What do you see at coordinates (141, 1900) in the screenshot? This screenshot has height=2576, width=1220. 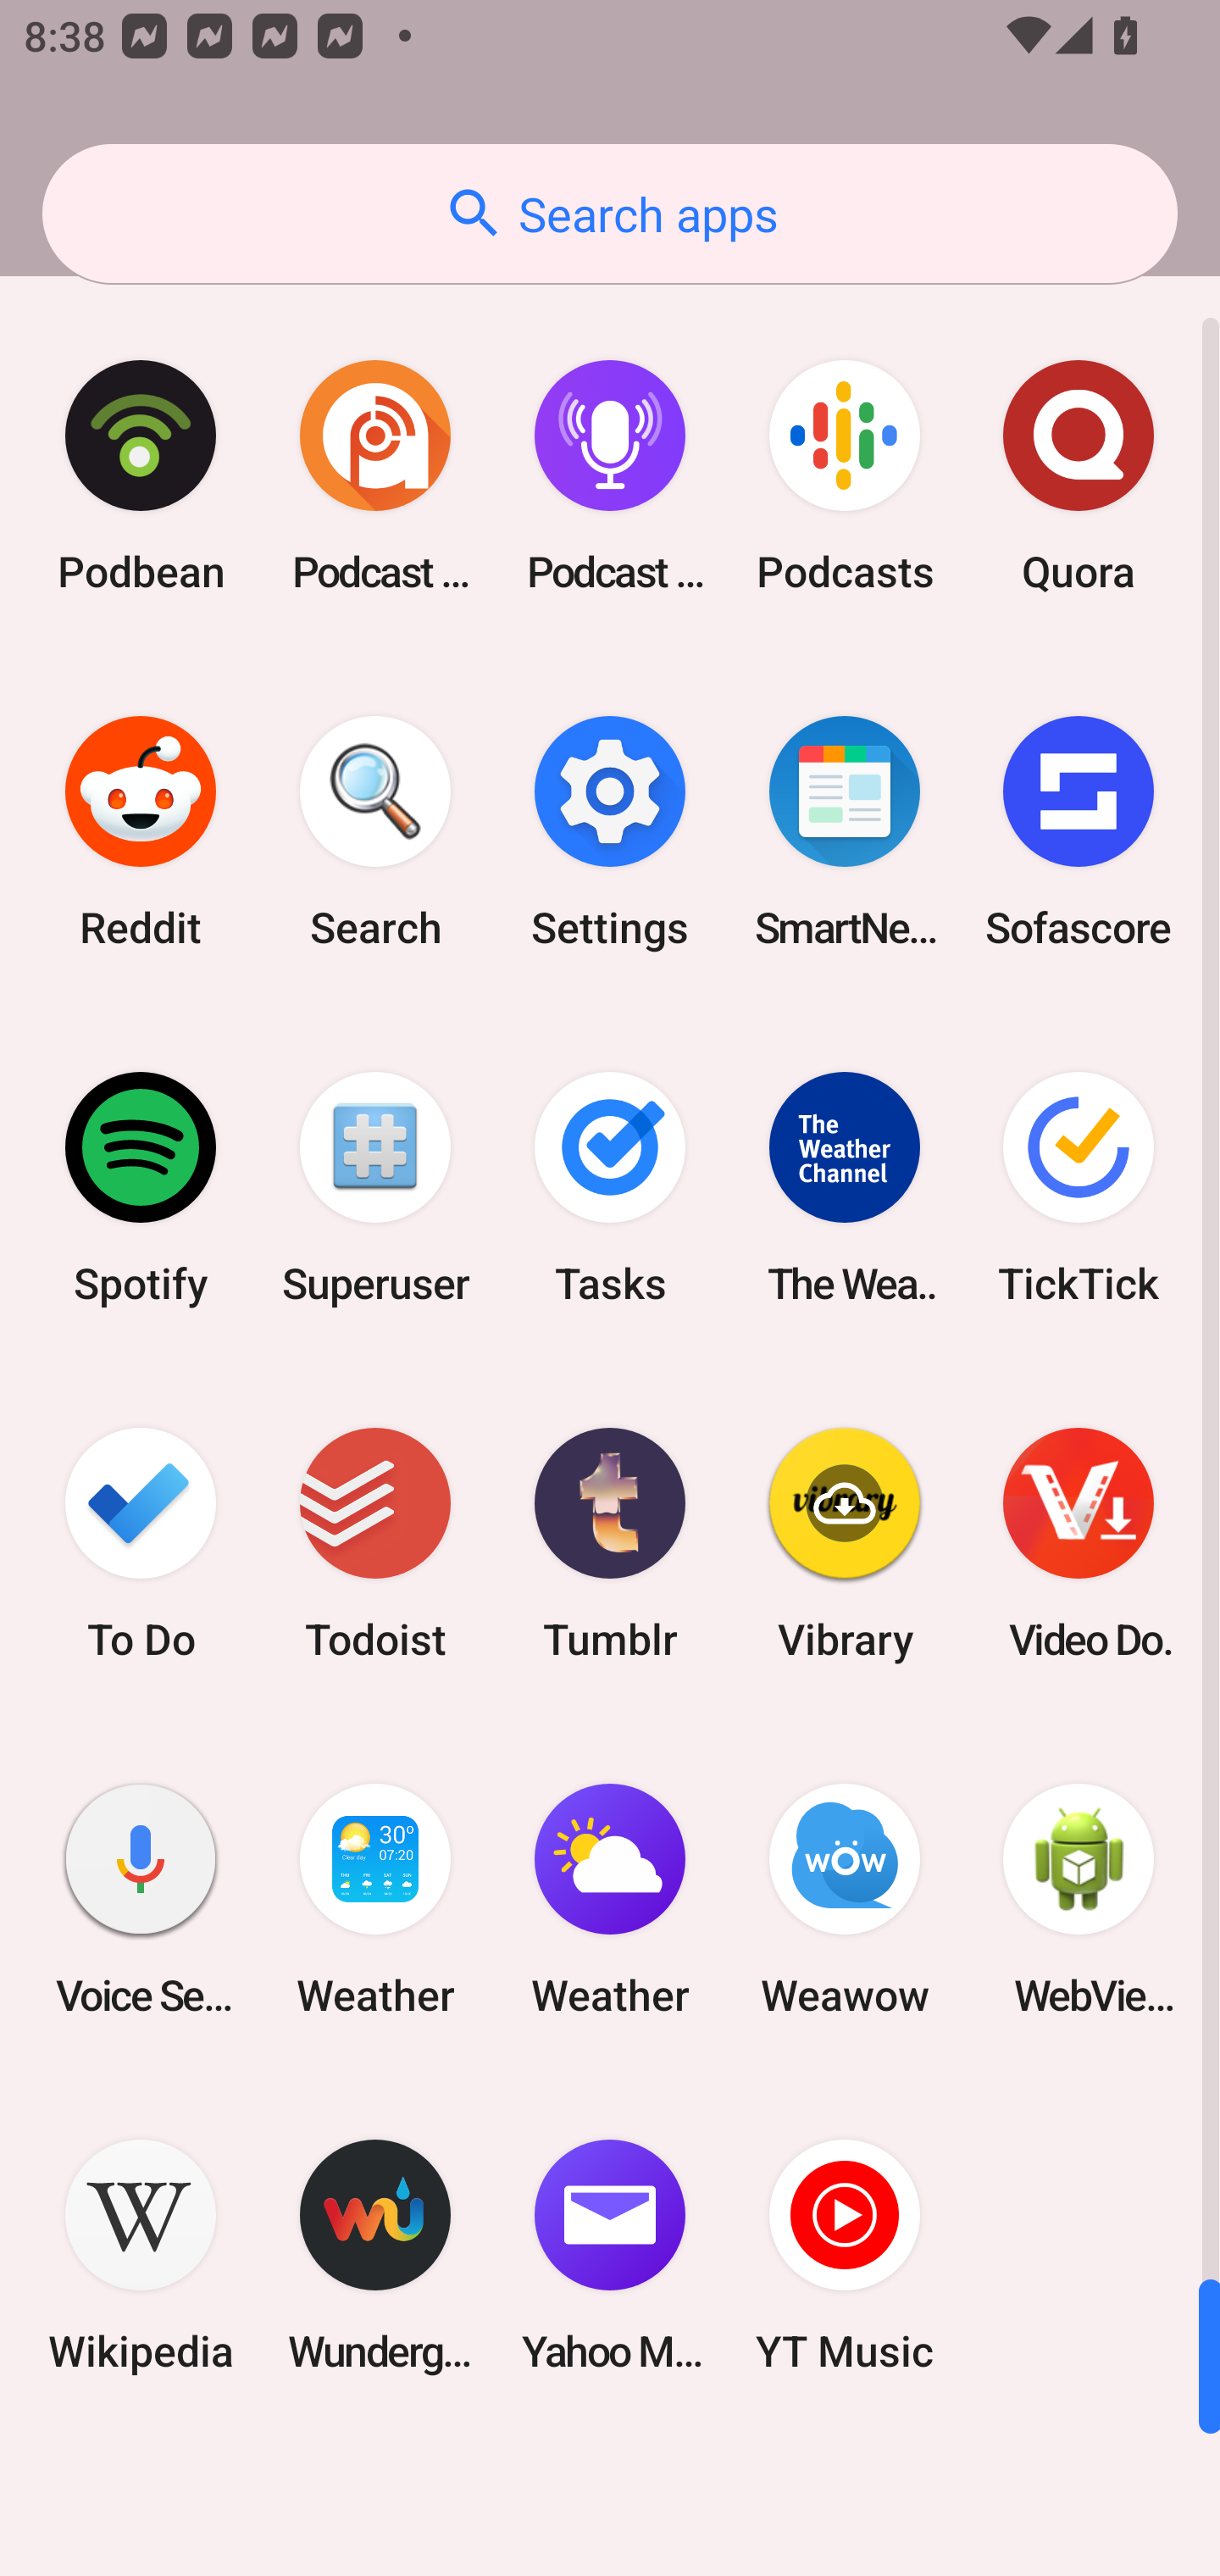 I see `Voice Search` at bounding box center [141, 1900].